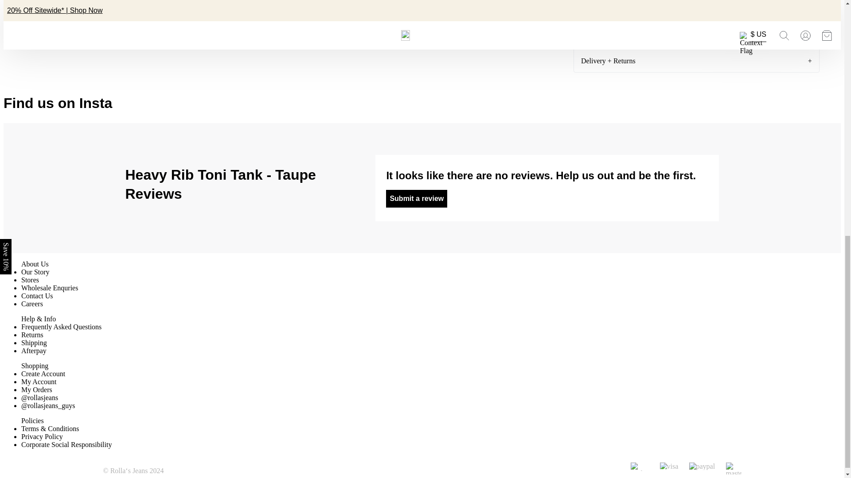 The height and width of the screenshot is (478, 851). What do you see at coordinates (30, 280) in the screenshot?
I see `Stores` at bounding box center [30, 280].